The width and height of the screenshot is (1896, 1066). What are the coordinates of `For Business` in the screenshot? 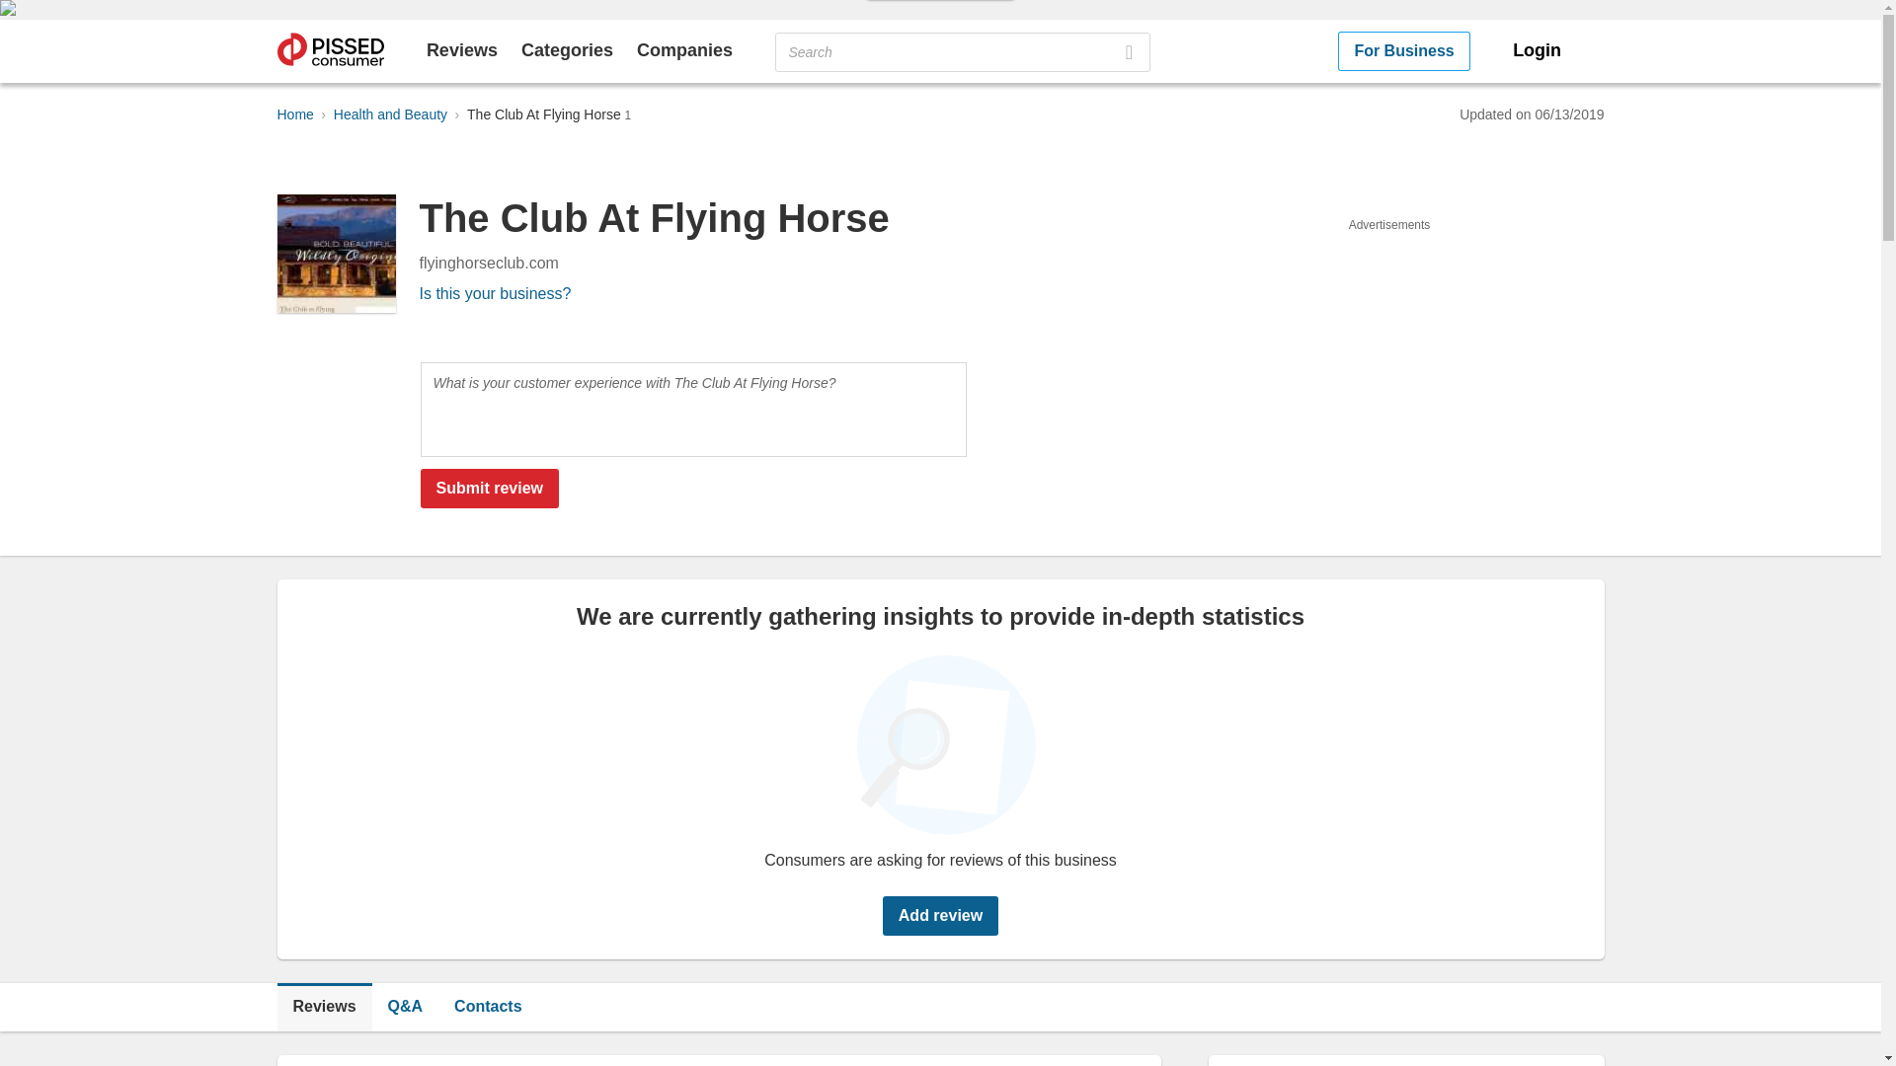 It's located at (1404, 51).